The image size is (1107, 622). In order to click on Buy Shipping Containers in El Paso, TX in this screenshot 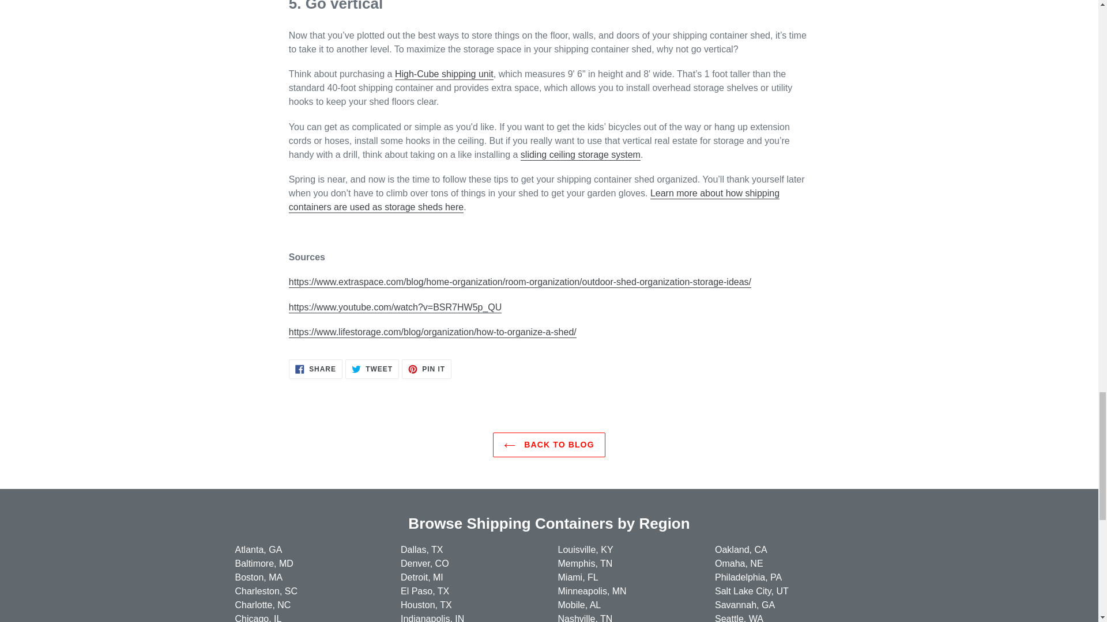, I will do `click(425, 591)`.